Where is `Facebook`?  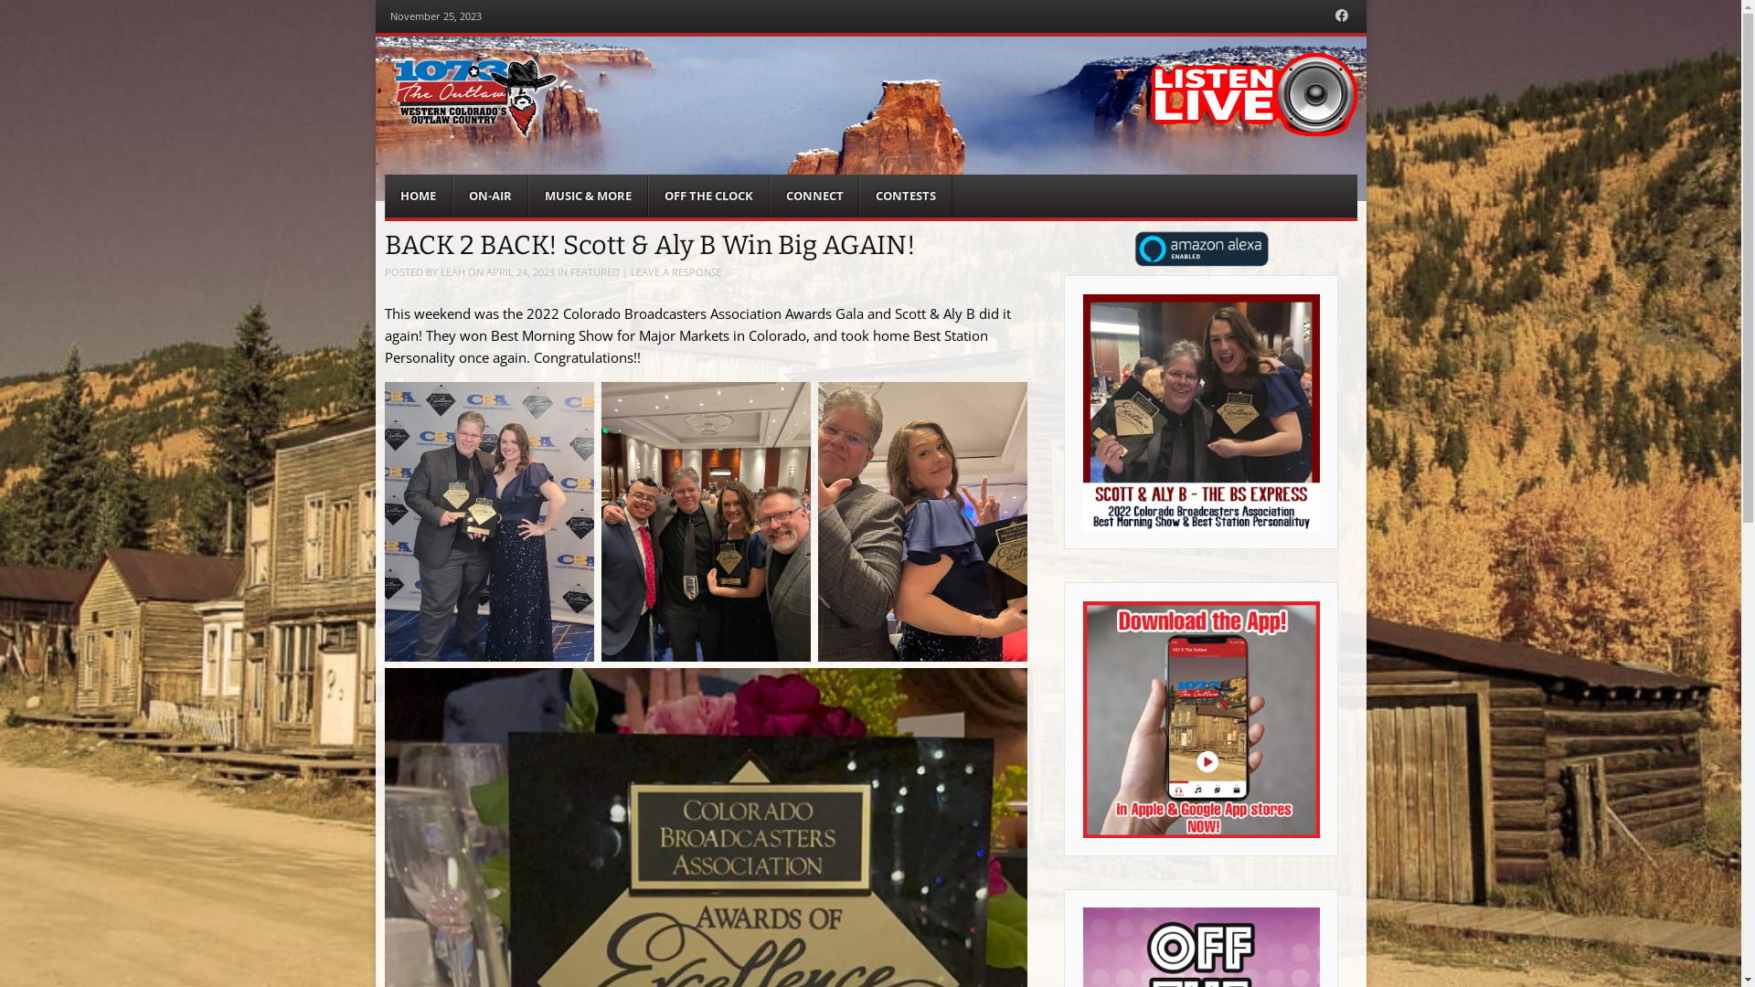 Facebook is located at coordinates (1342, 16).